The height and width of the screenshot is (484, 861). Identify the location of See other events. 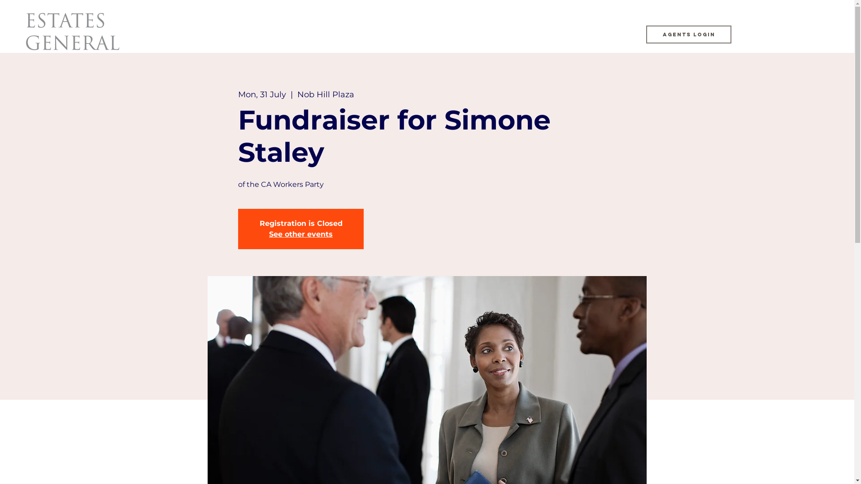
(301, 234).